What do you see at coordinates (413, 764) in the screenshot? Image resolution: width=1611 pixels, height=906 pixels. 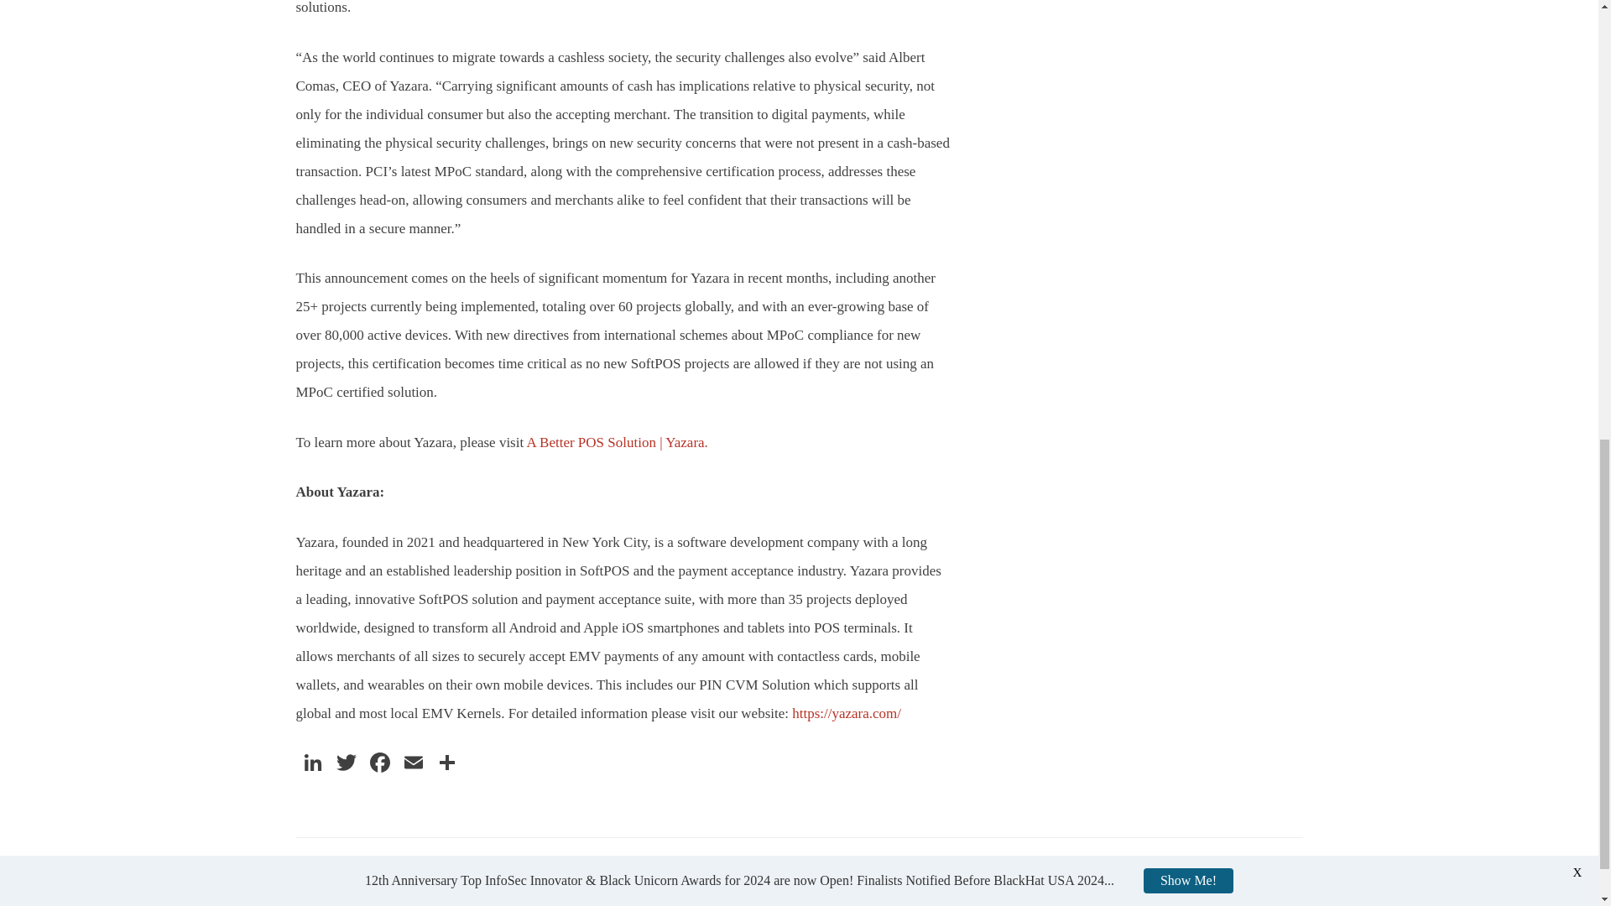 I see `Email` at bounding box center [413, 764].